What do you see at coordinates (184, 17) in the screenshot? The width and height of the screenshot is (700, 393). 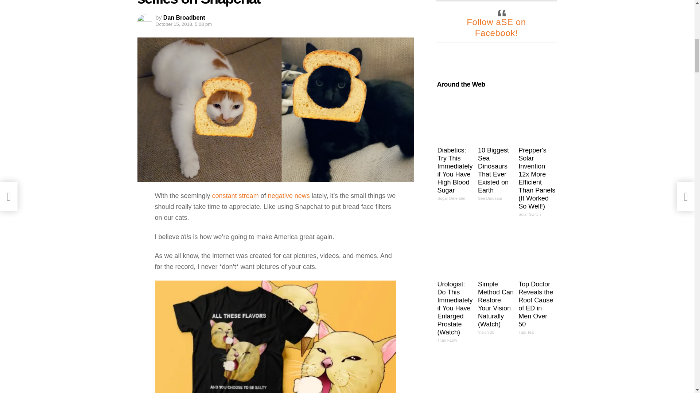 I see `Posts by Dan Broadbent` at bounding box center [184, 17].